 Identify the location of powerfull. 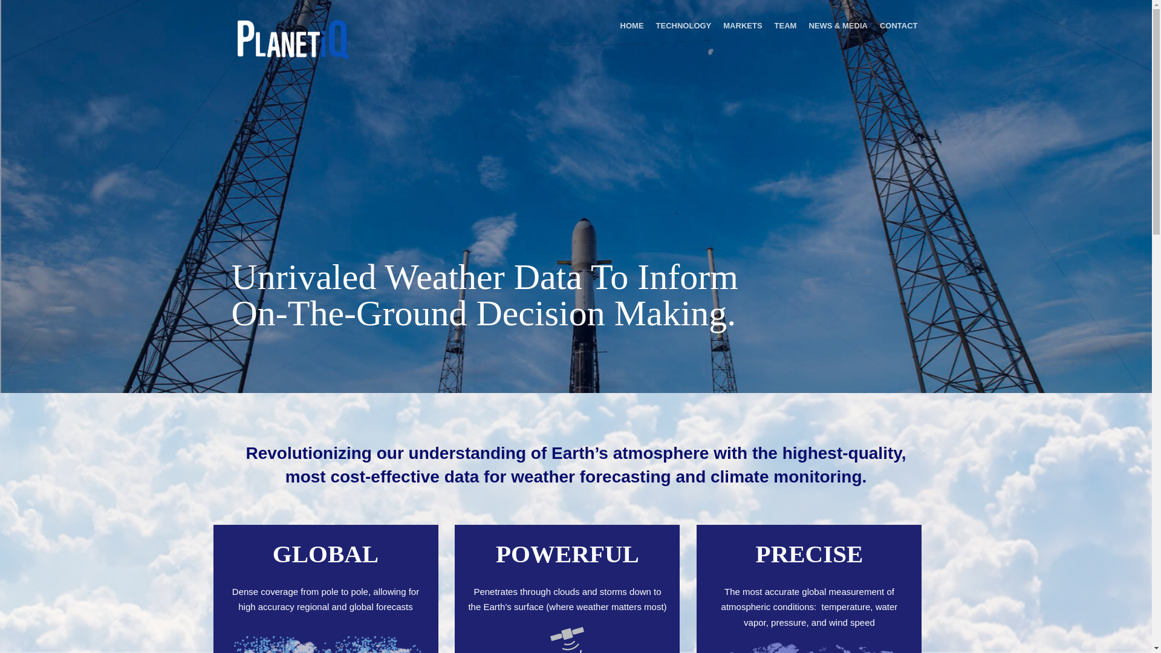
(567, 640).